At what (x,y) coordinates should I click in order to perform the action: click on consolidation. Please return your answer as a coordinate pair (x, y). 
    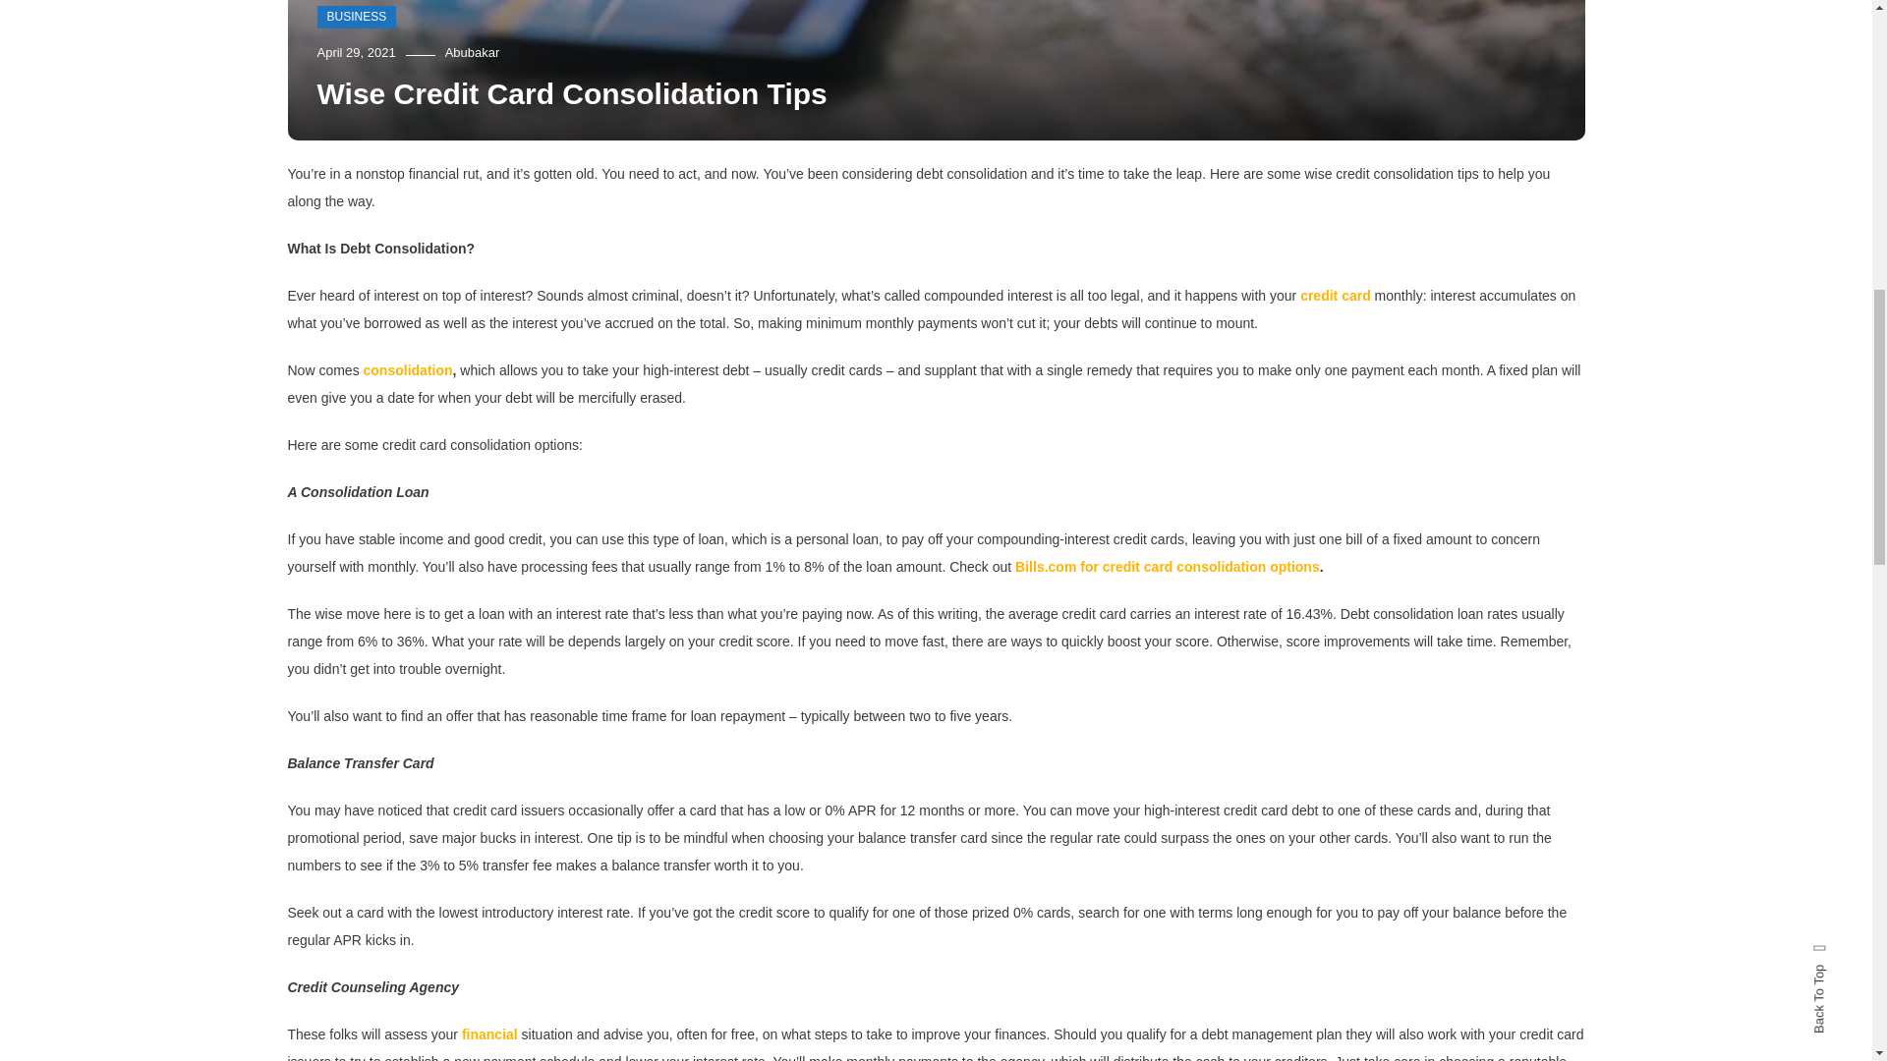
    Looking at the image, I should click on (408, 369).